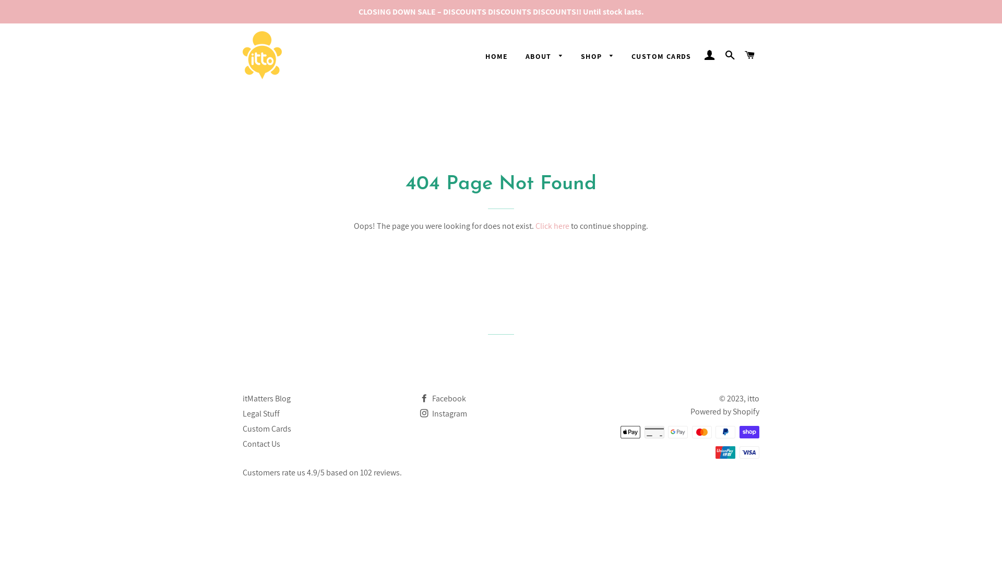  I want to click on Instagram, so click(444, 414).